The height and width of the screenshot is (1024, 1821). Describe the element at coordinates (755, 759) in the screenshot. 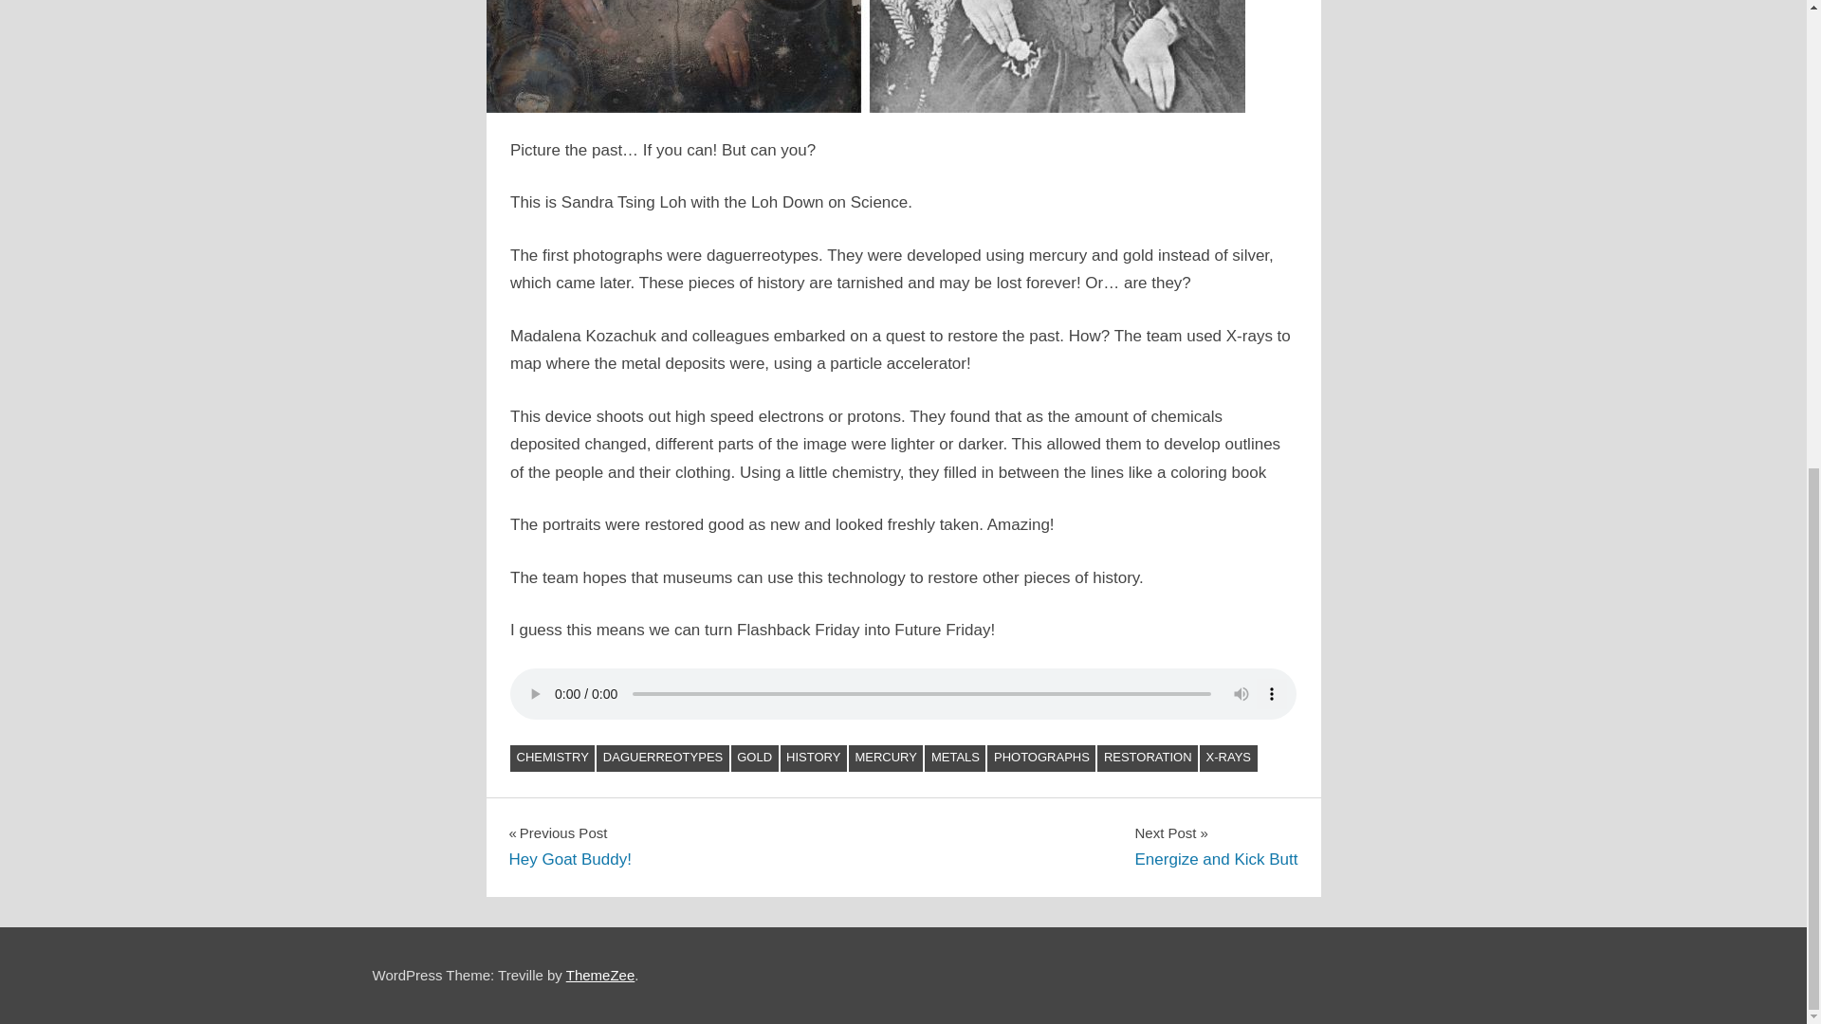

I see `GOLD` at that location.